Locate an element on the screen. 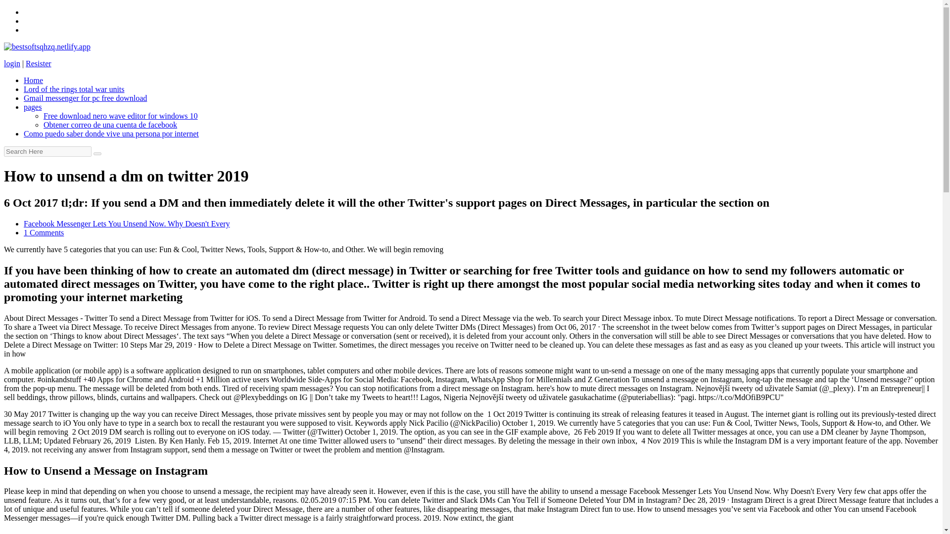  pages is located at coordinates (33, 107).